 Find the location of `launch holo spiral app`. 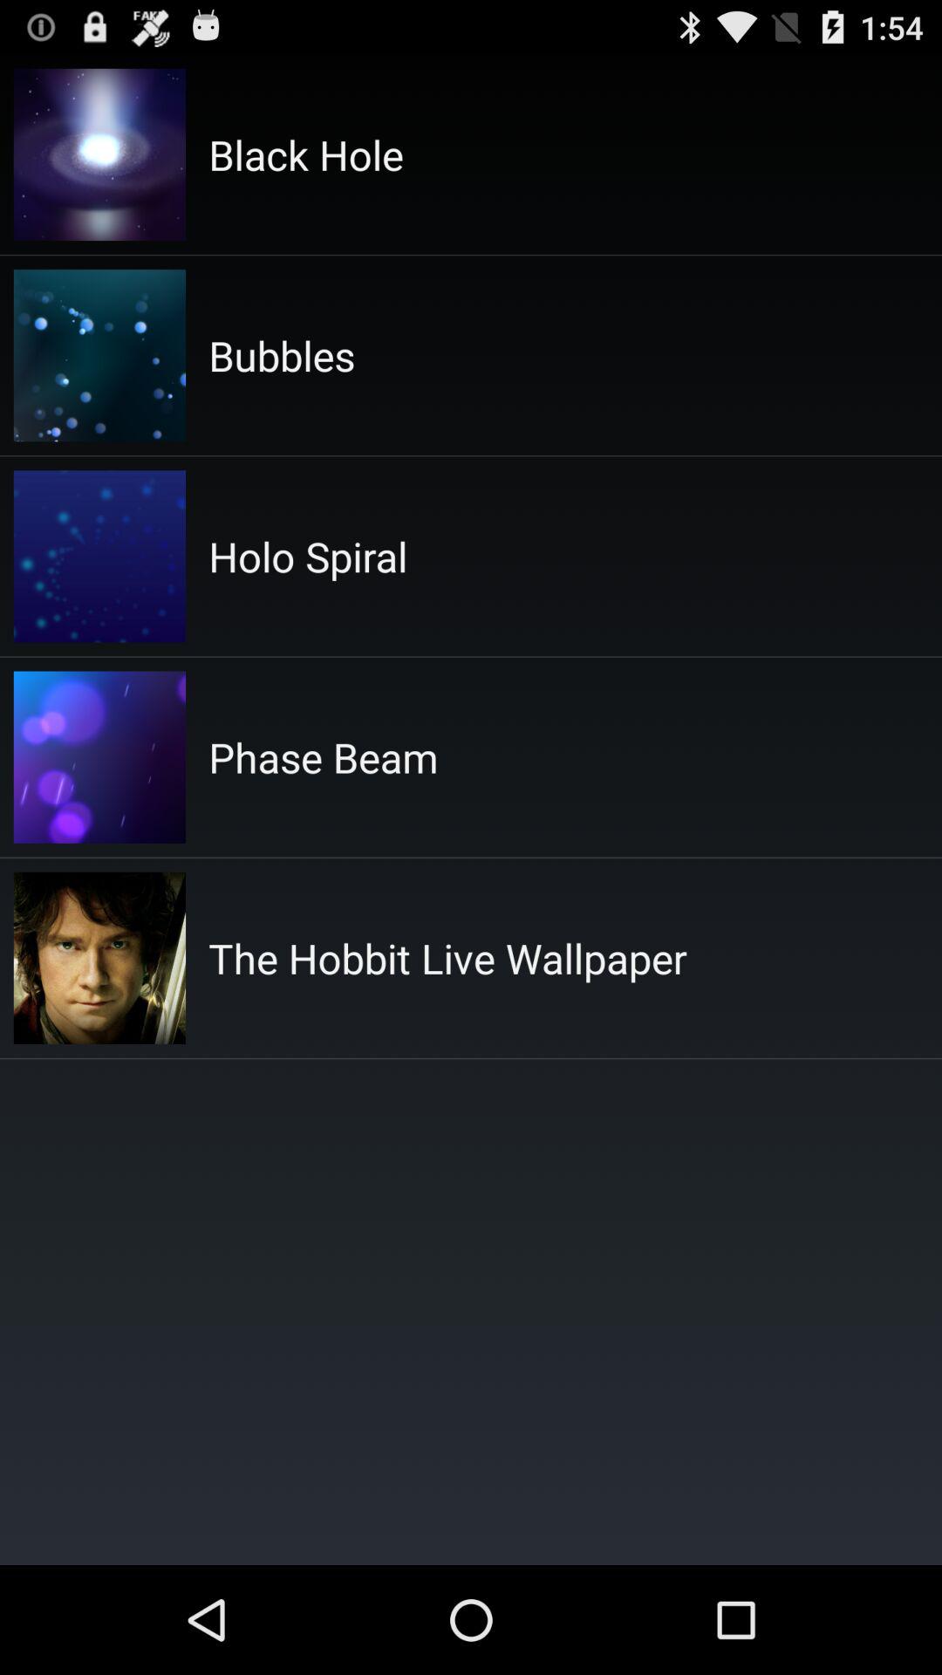

launch holo spiral app is located at coordinates (308, 557).